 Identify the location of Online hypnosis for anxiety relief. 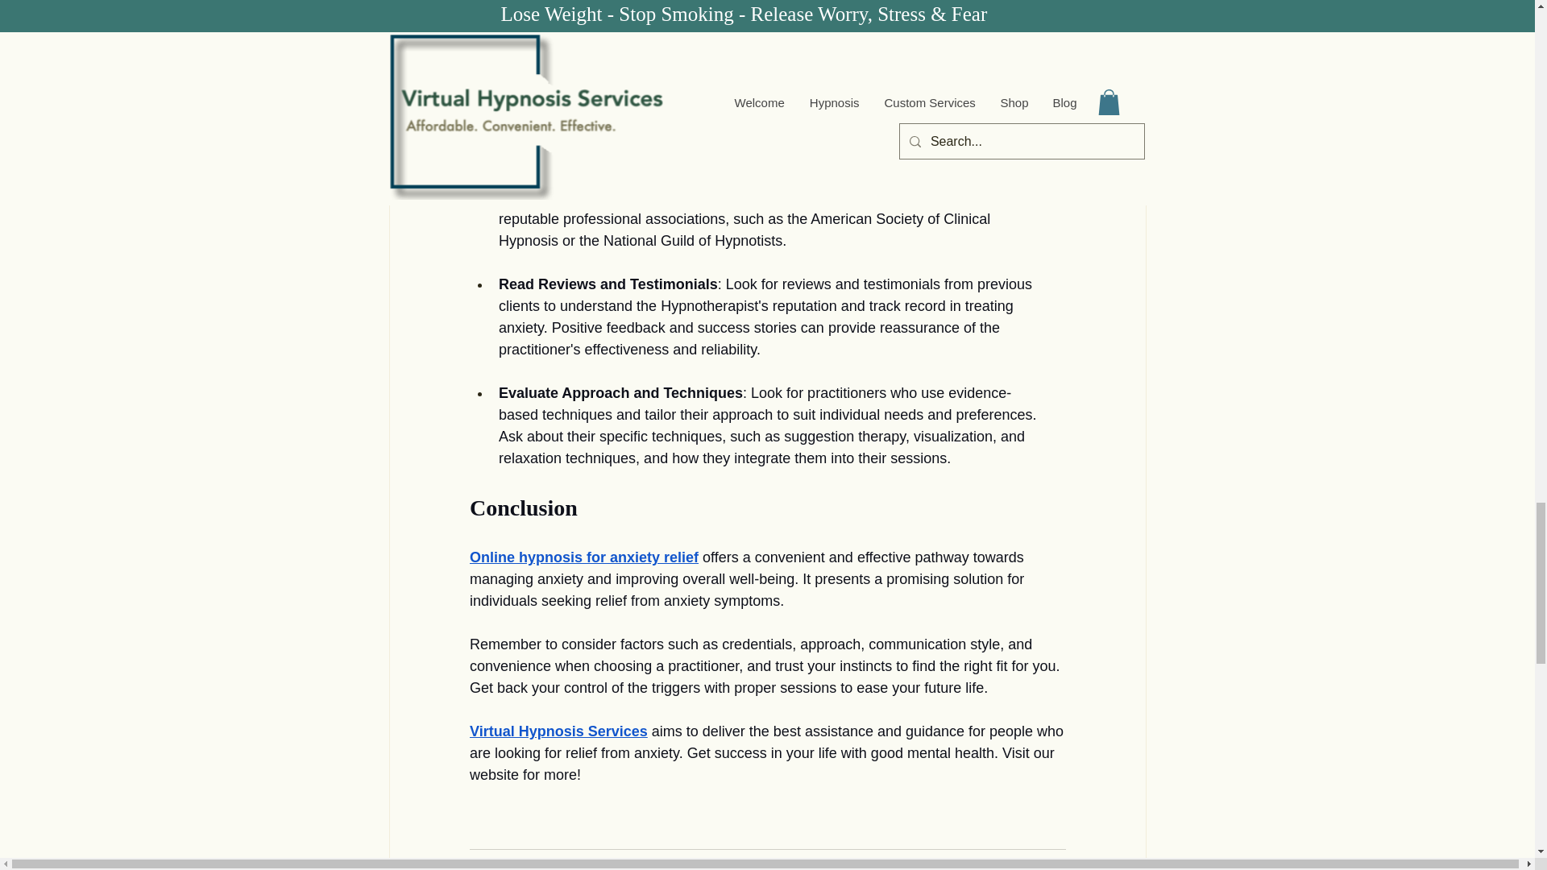
(583, 557).